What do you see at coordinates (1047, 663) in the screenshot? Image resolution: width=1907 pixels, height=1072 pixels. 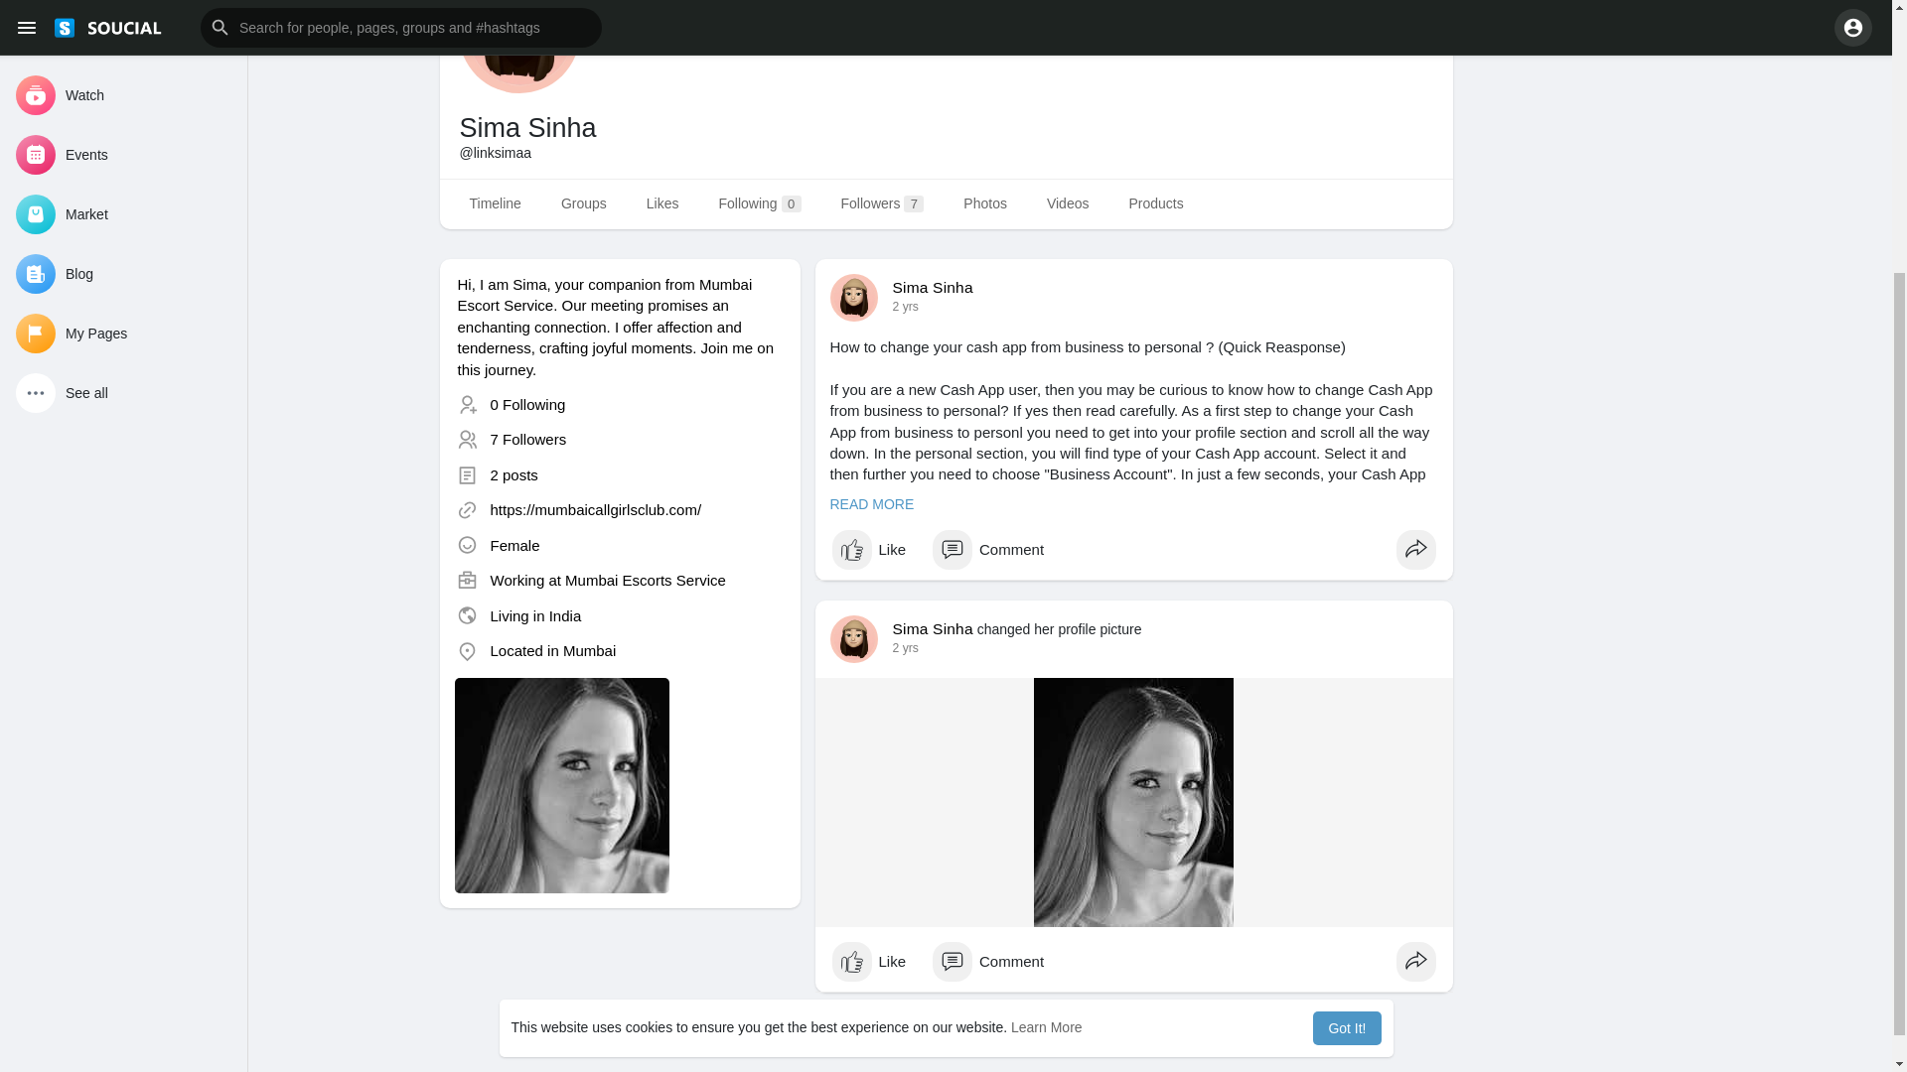 I see `Learn More` at bounding box center [1047, 663].